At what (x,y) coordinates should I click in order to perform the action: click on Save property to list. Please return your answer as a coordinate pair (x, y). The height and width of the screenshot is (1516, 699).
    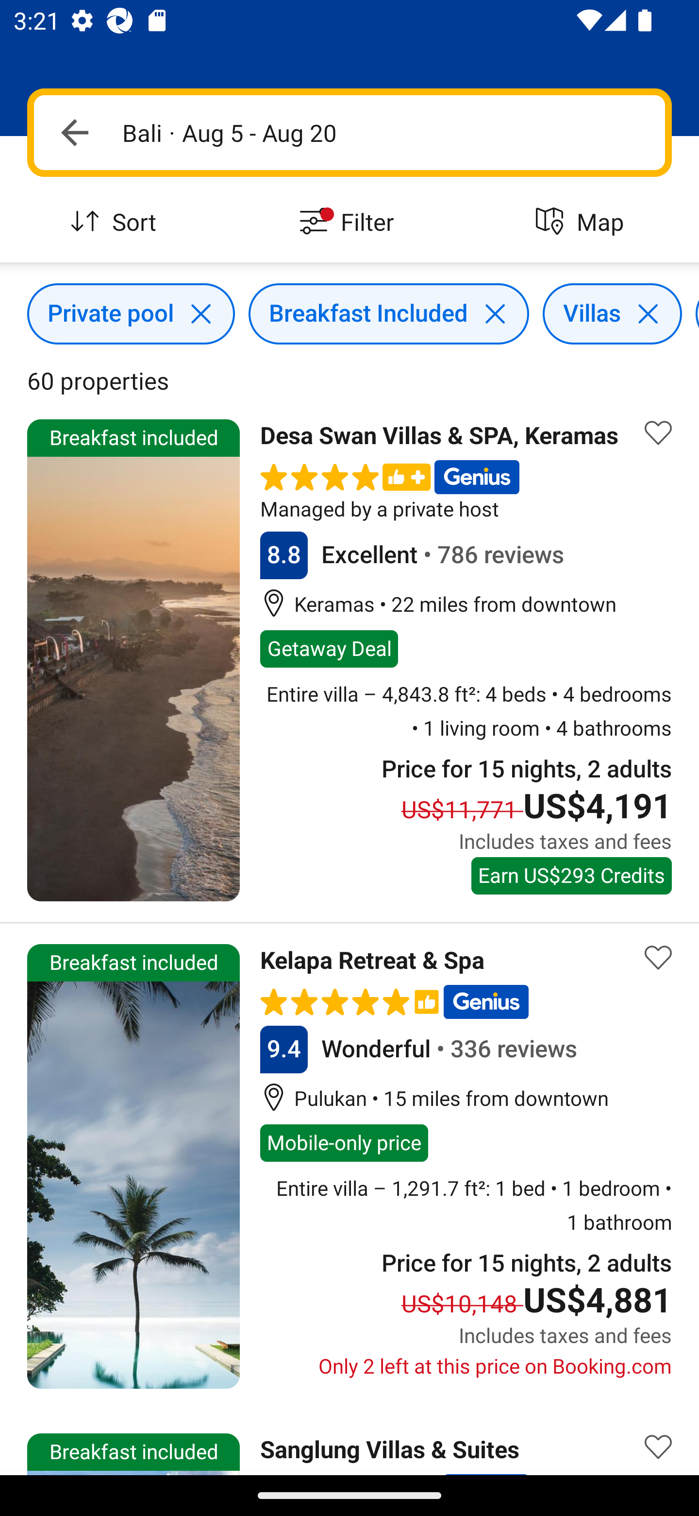
    Looking at the image, I should click on (658, 1441).